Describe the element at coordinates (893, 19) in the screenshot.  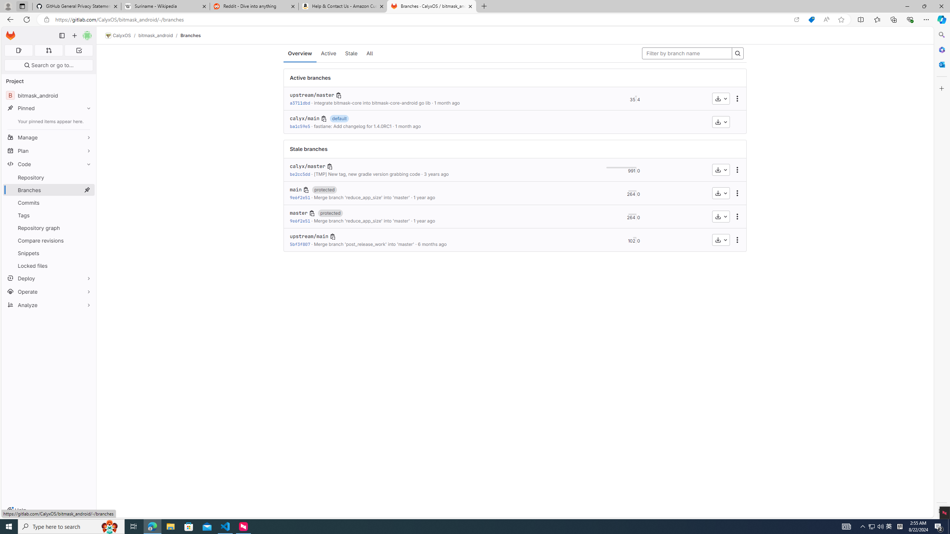
I see `Collections` at that location.